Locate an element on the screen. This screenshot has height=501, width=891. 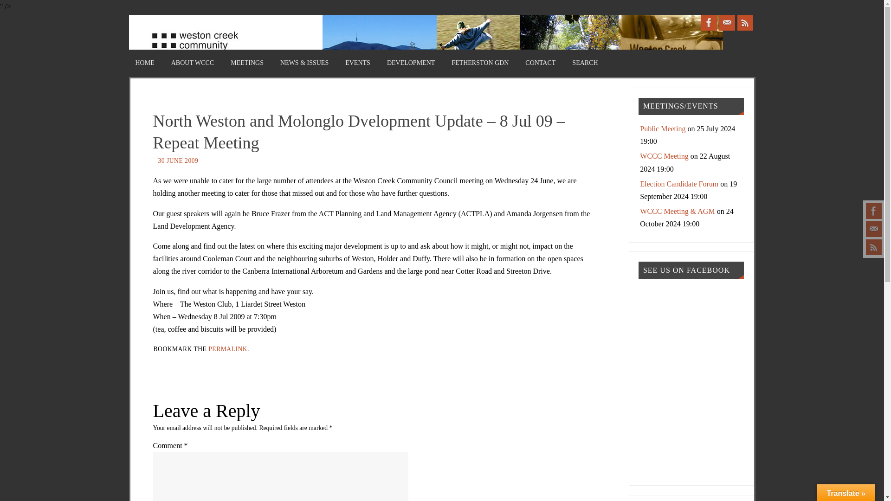
EVENTS is located at coordinates (357, 63).